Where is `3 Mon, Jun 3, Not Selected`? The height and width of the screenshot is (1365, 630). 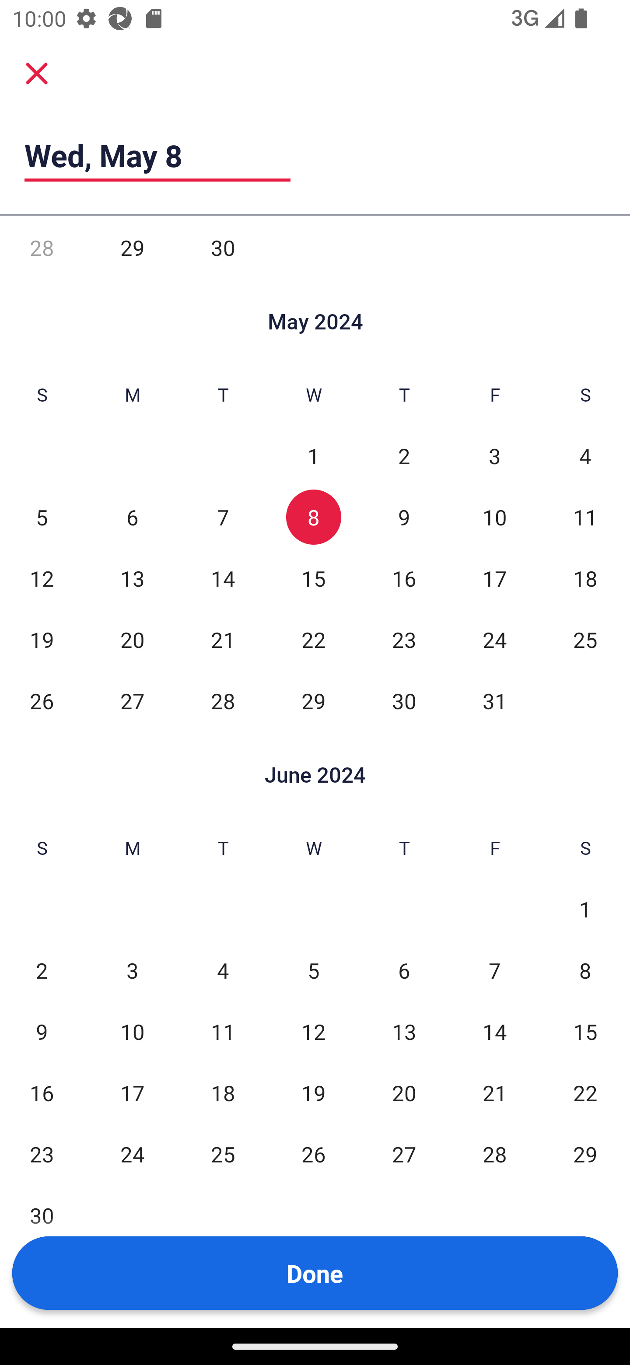 3 Mon, Jun 3, Not Selected is located at coordinates (132, 969).